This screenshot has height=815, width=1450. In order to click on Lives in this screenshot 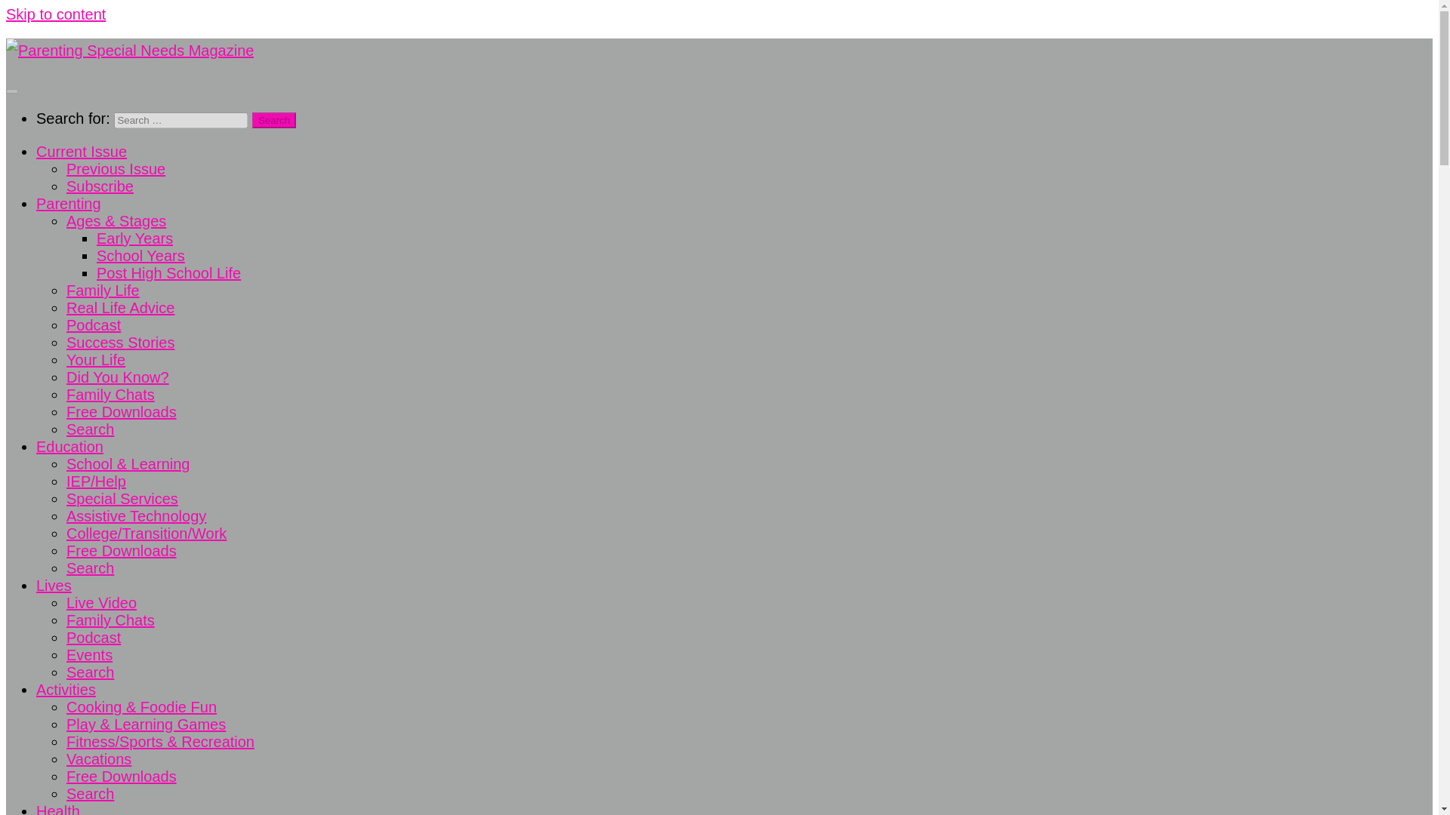, I will do `click(54, 586)`.